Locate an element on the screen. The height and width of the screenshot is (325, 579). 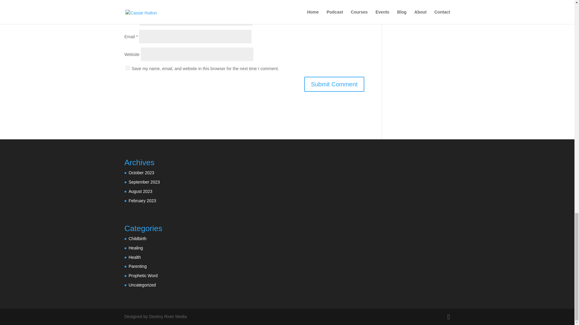
August 2023 is located at coordinates (140, 191).